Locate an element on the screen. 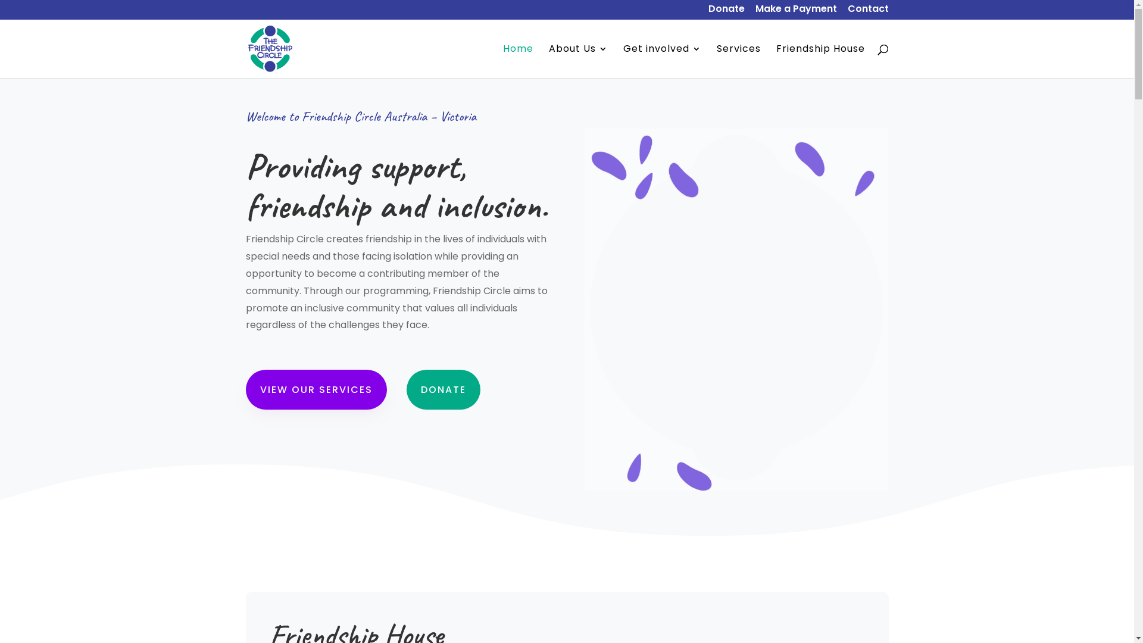 The width and height of the screenshot is (1143, 643). FC-House-01 is located at coordinates (736, 310).